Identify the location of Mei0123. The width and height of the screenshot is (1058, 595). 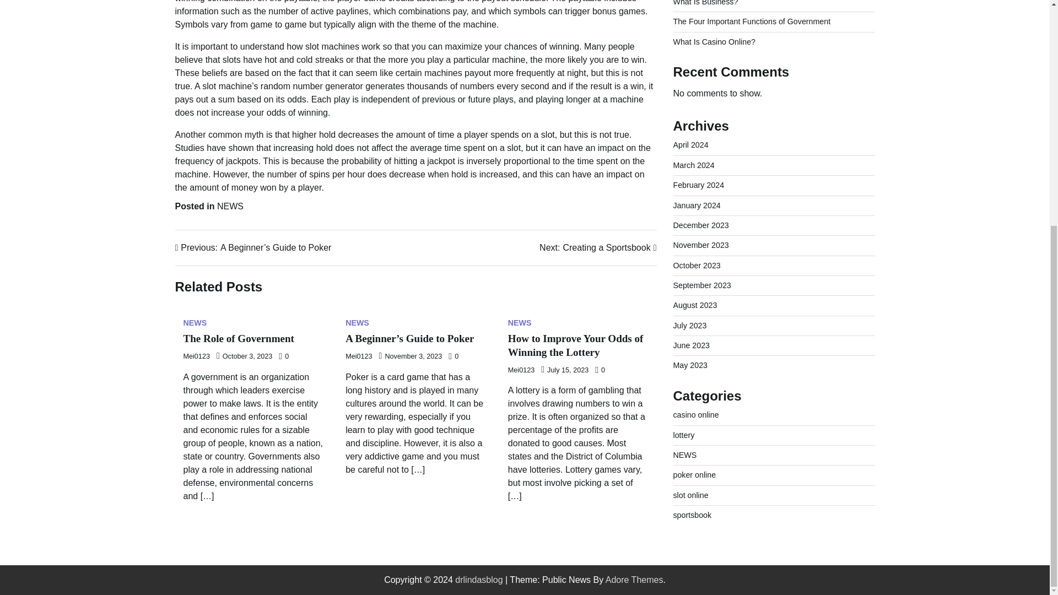
(521, 370).